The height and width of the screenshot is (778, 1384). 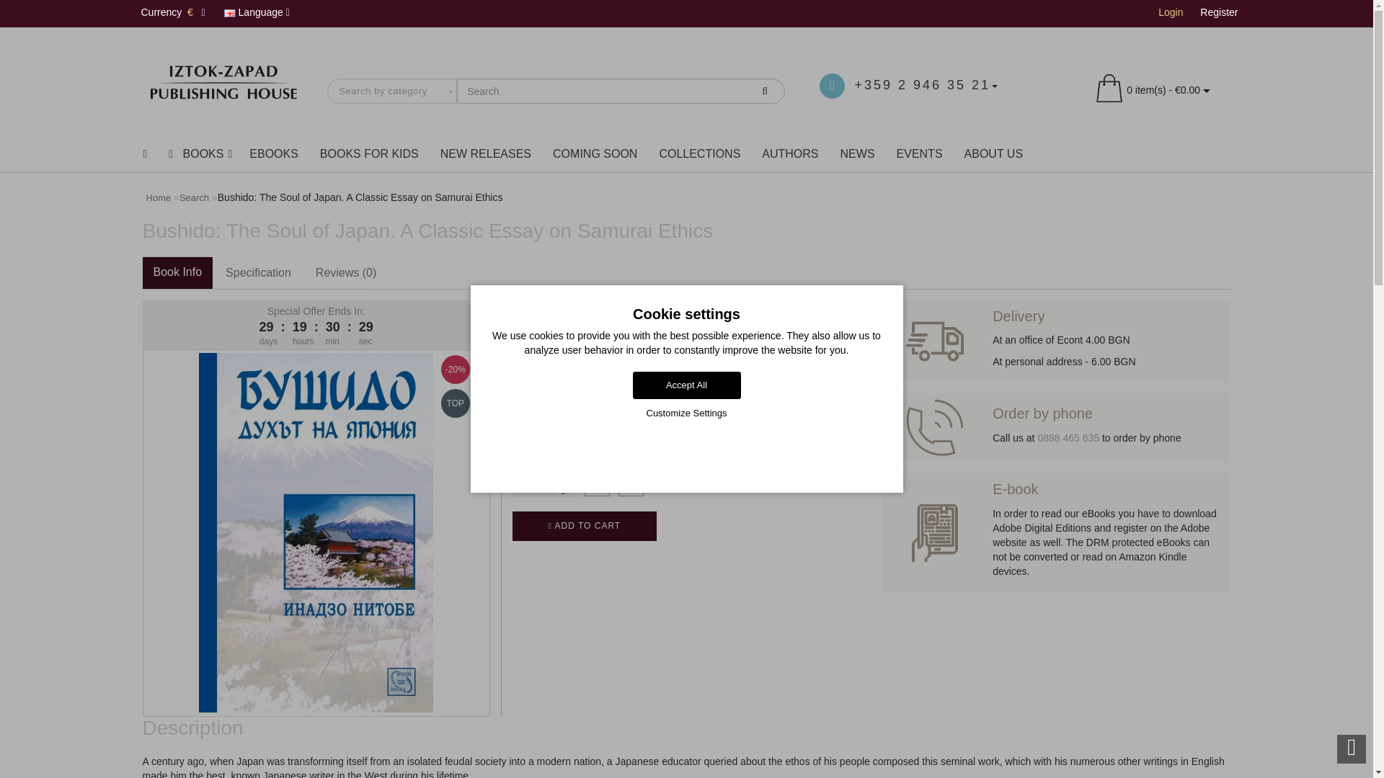 I want to click on Language, so click(x=257, y=13).